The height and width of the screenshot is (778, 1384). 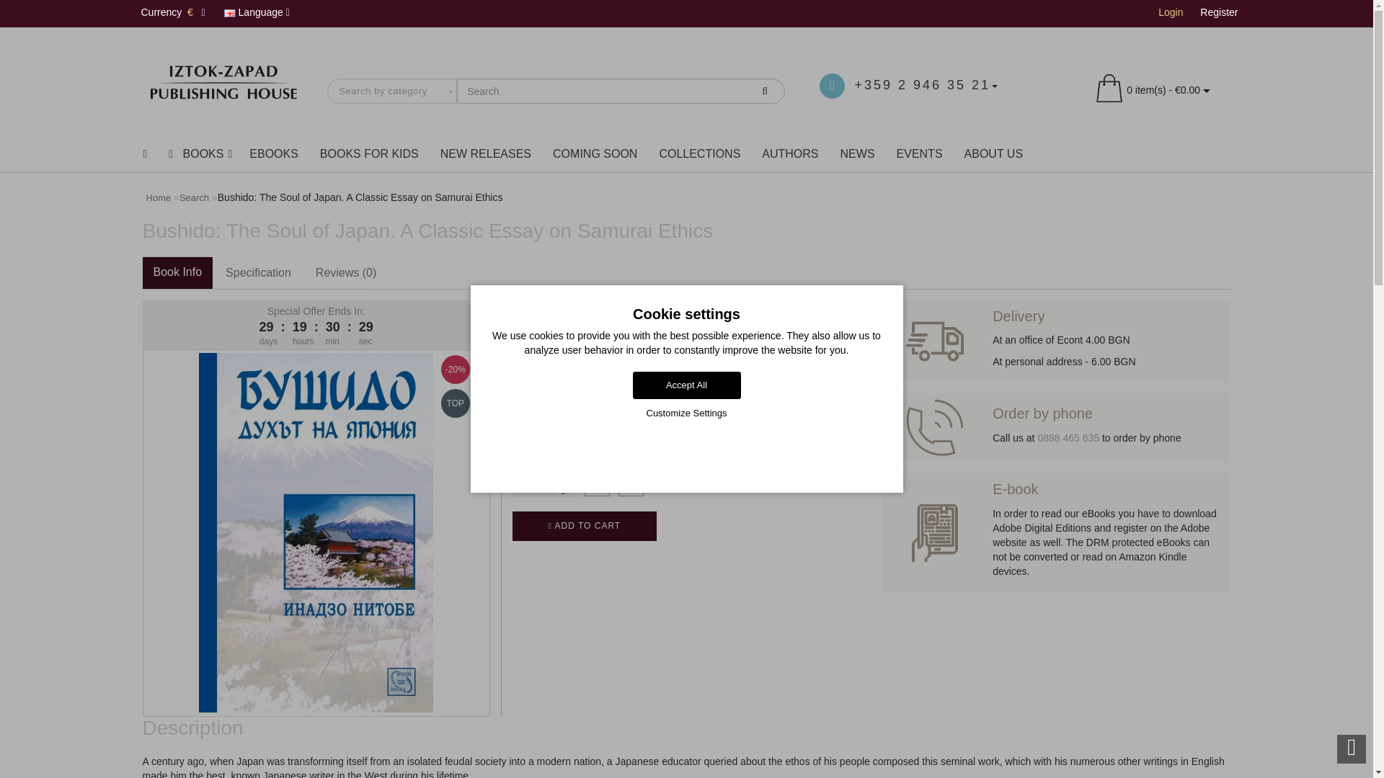 I want to click on Language, so click(x=257, y=13).